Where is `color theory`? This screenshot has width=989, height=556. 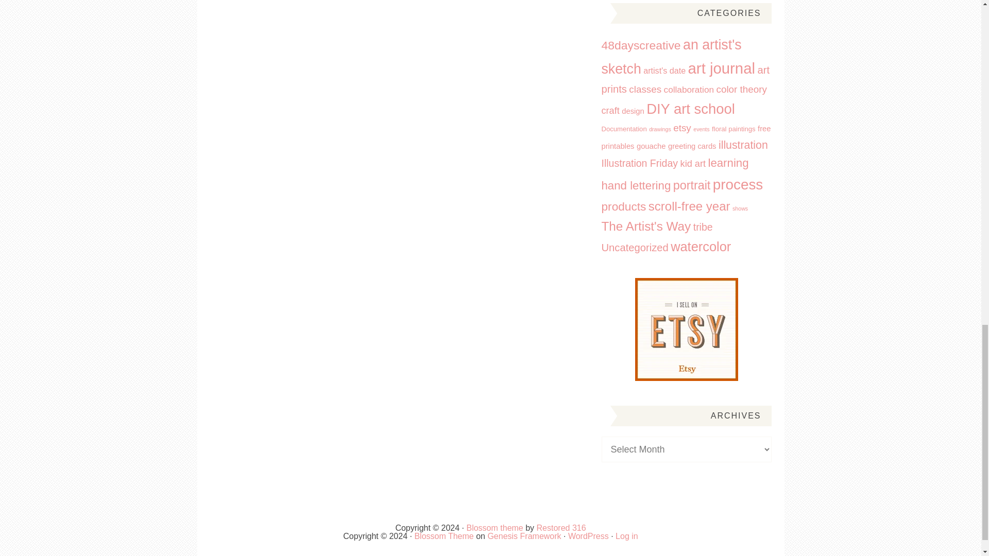 color theory is located at coordinates (741, 89).